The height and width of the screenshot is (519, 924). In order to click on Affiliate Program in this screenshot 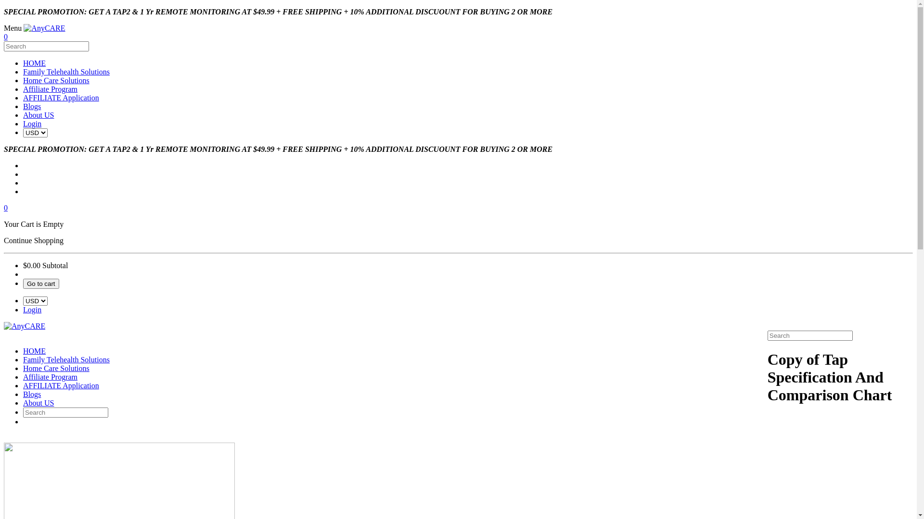, I will do `click(50, 89)`.